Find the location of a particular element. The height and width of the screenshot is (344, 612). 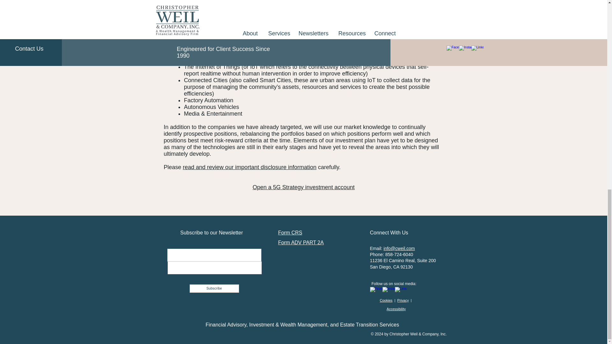

Accessibility is located at coordinates (396, 309).